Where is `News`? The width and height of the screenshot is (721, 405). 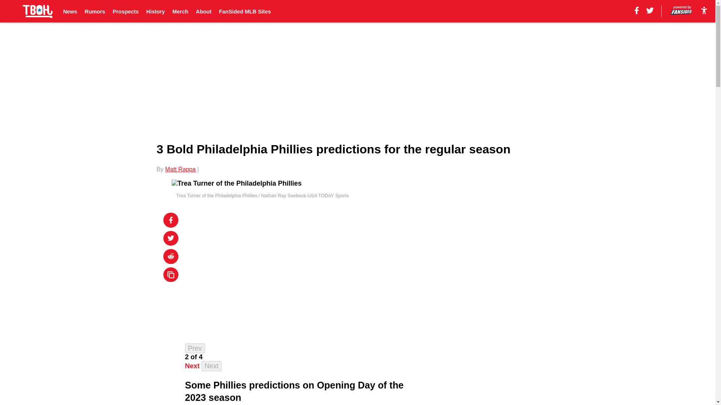 News is located at coordinates (70, 11).